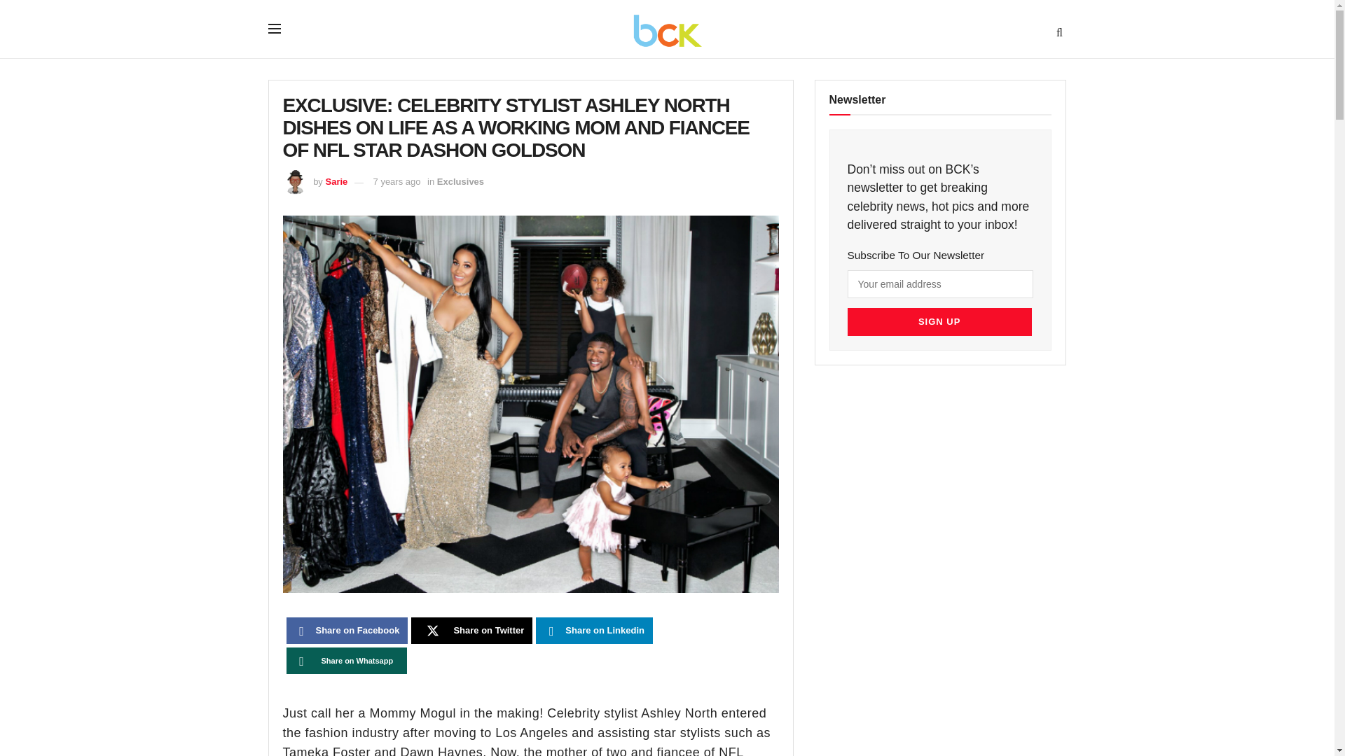 The height and width of the screenshot is (756, 1345). What do you see at coordinates (939, 321) in the screenshot?
I see `Sign up` at bounding box center [939, 321].